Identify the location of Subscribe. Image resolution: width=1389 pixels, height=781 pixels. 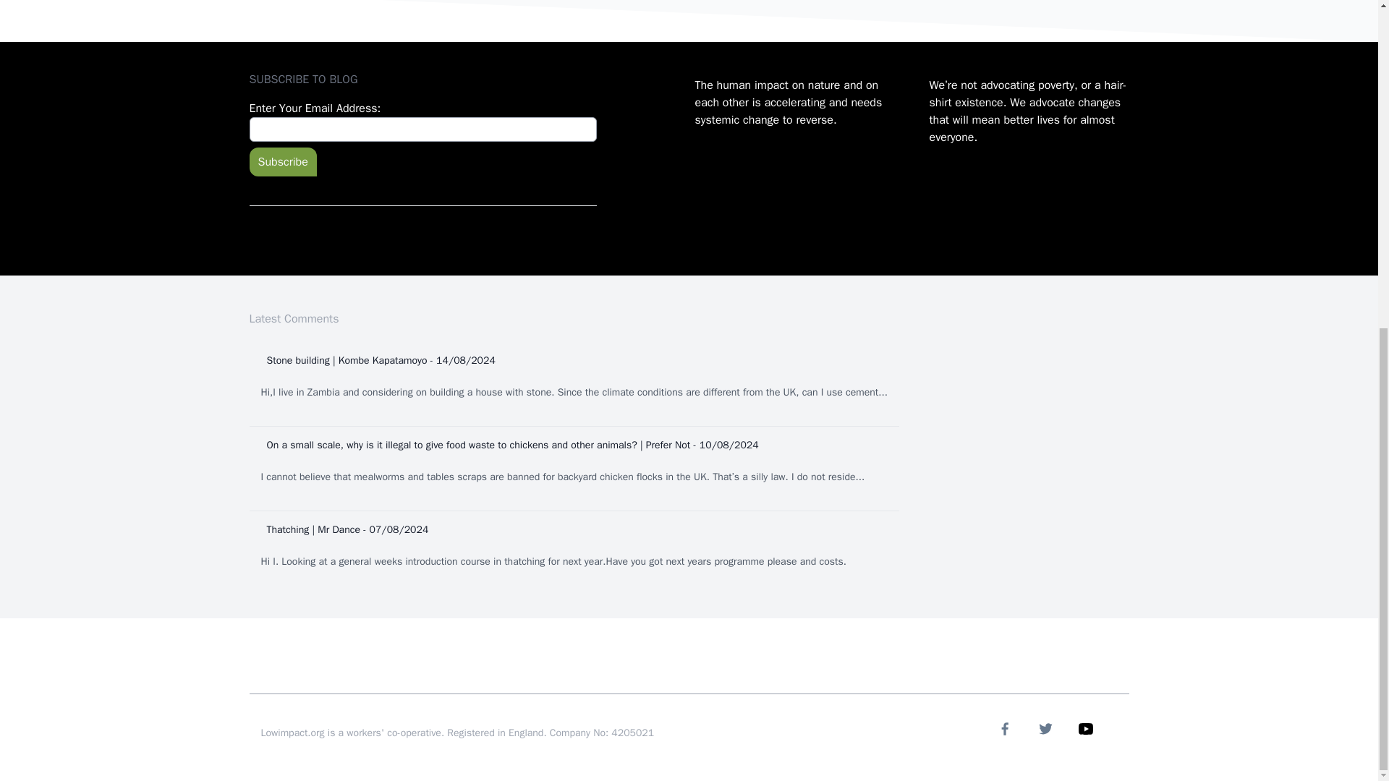
(282, 162).